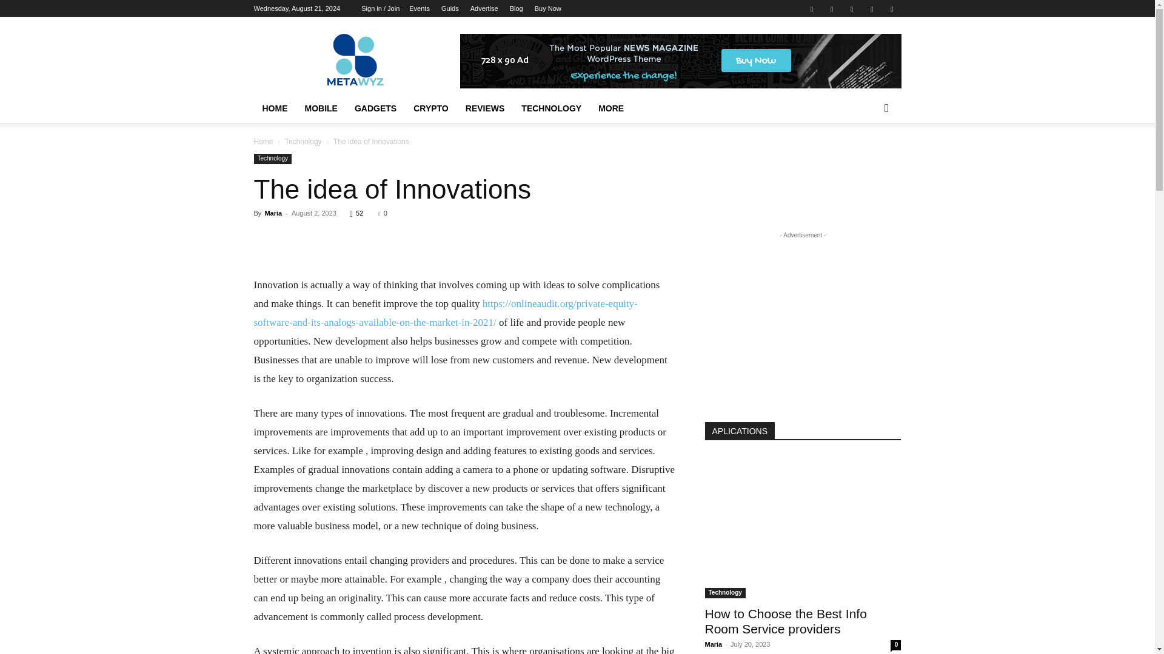 This screenshot has height=654, width=1164. I want to click on Youtube, so click(891, 8).